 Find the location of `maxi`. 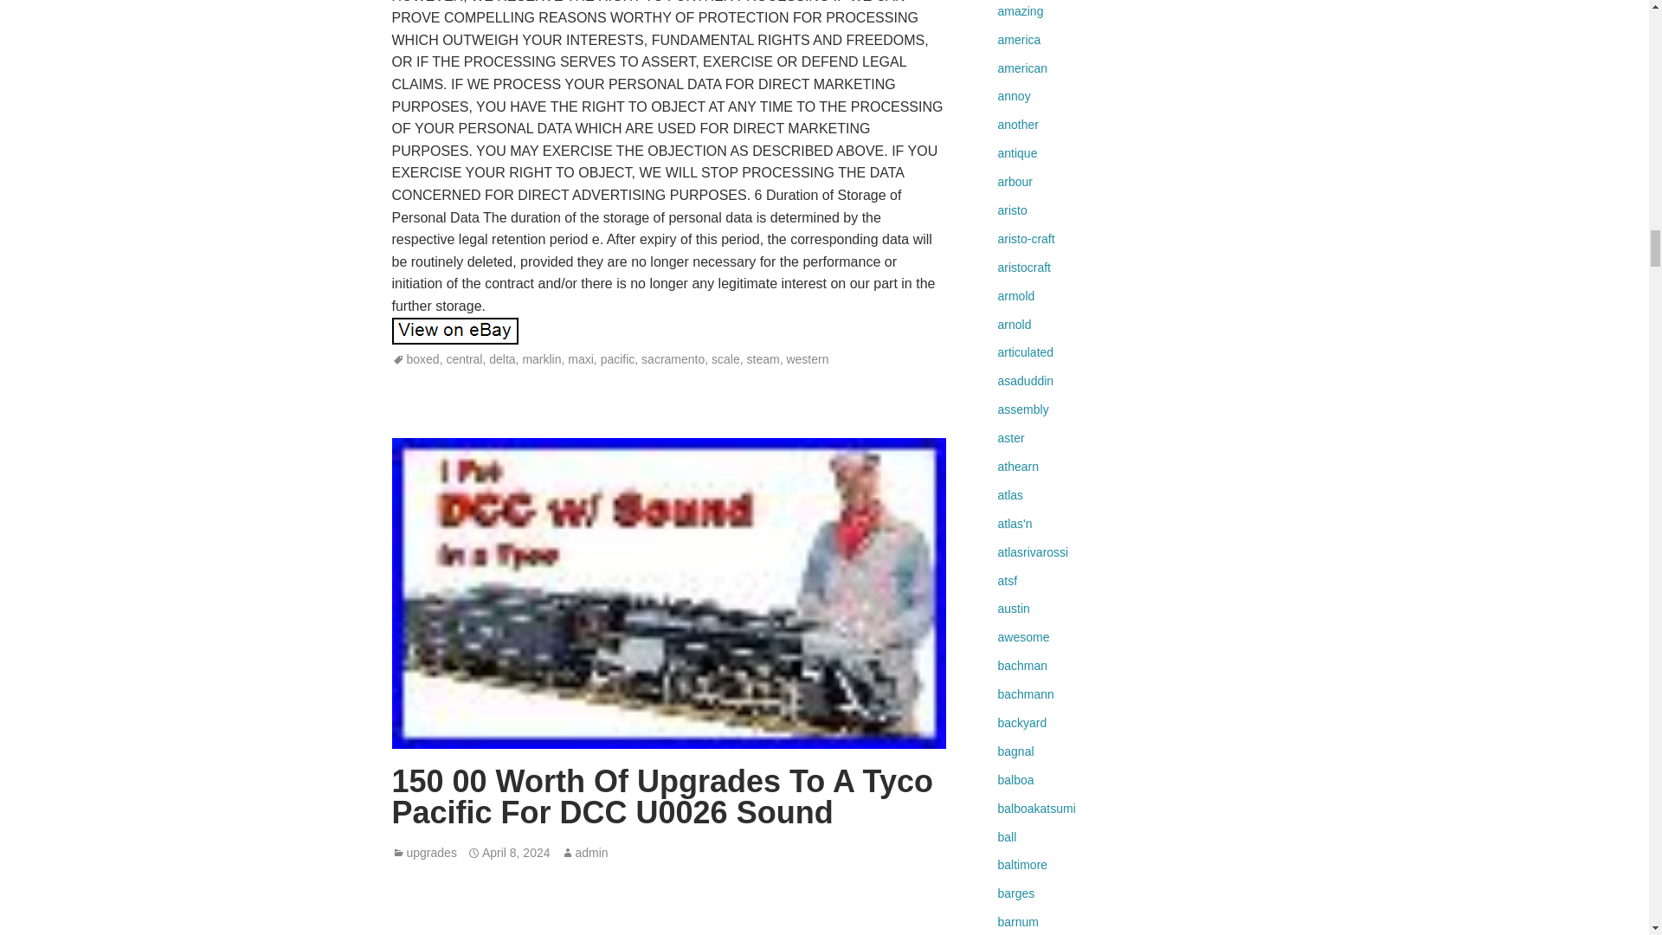

maxi is located at coordinates (580, 359).